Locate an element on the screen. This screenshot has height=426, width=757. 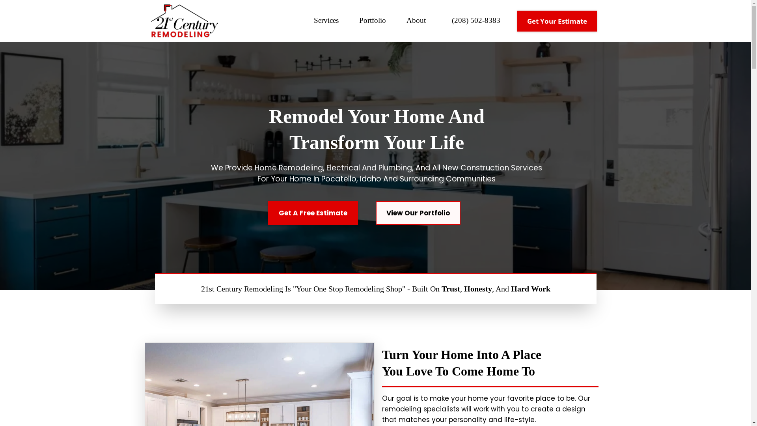
Get Your Estimate is located at coordinates (557, 21).